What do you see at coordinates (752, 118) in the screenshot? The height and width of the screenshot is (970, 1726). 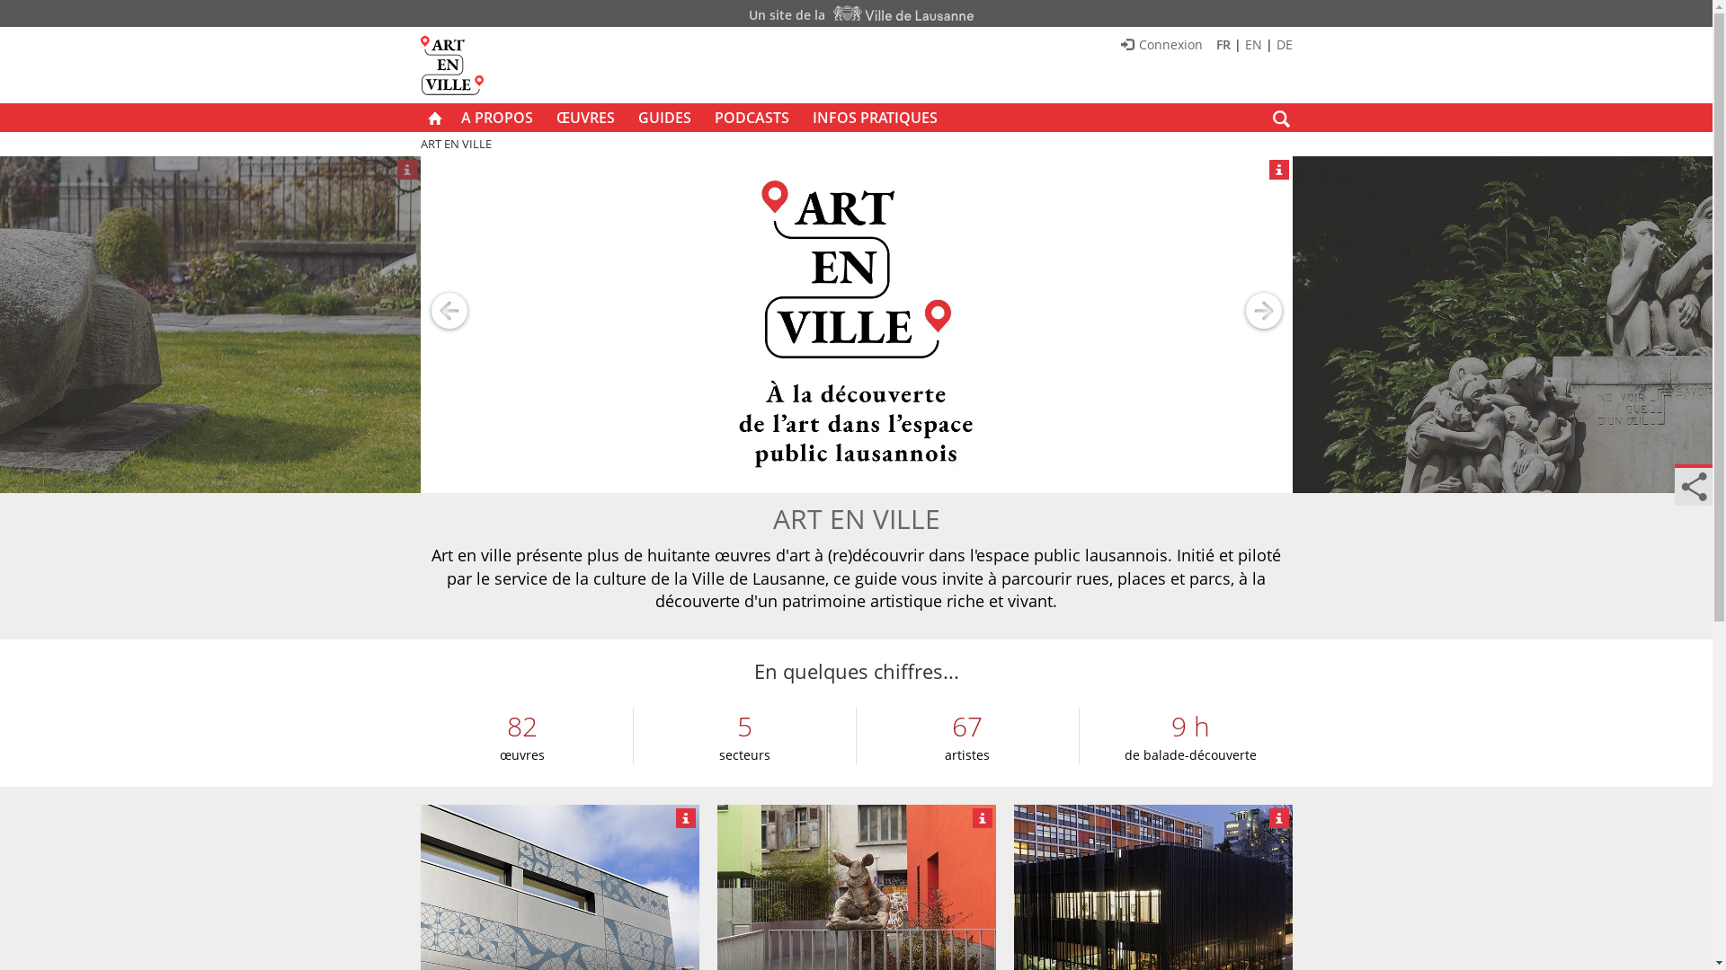 I see `PODCASTS` at bounding box center [752, 118].